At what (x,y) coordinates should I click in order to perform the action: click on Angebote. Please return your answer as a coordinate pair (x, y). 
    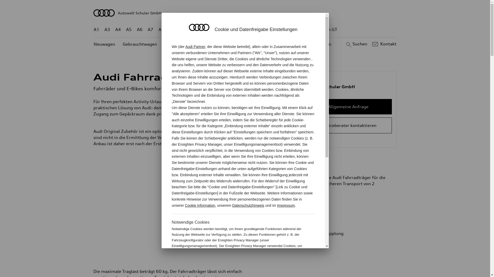
    Looking at the image, I should click on (216, 44).